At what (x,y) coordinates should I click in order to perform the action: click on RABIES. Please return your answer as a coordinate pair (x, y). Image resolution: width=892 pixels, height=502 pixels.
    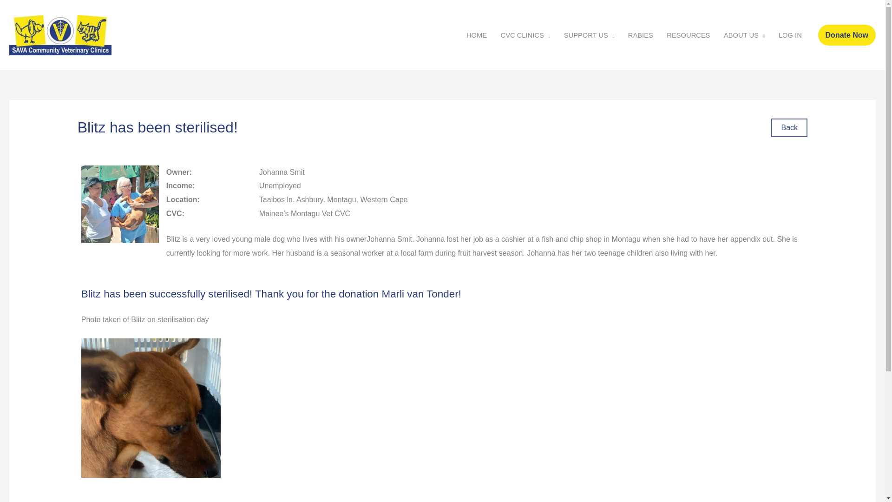
    Looking at the image, I should click on (640, 34).